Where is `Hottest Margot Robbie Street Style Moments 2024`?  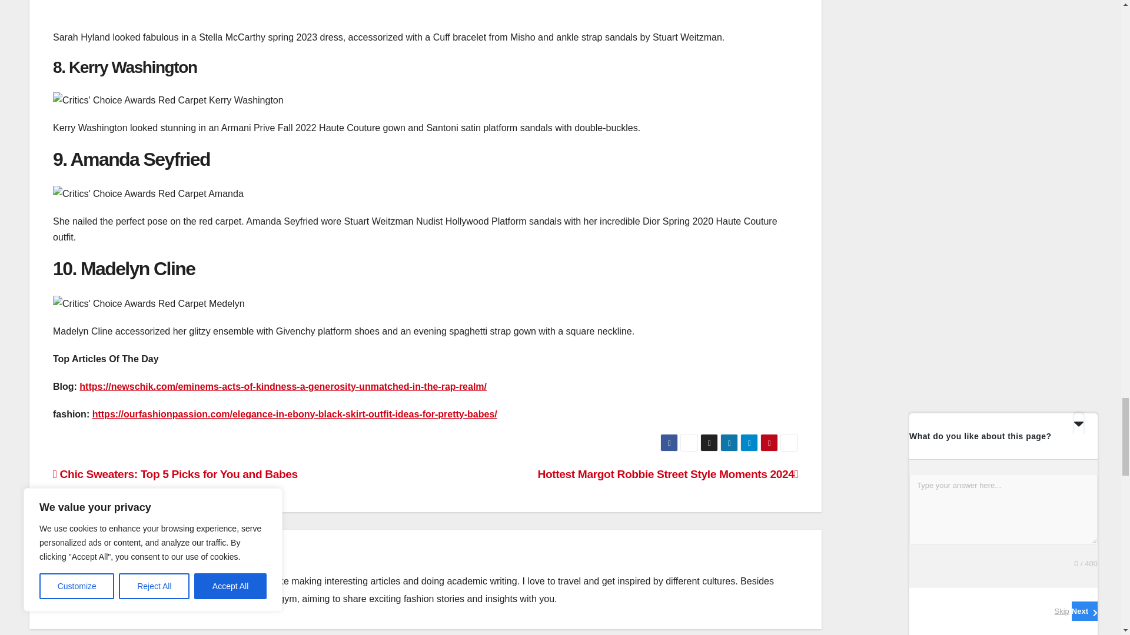 Hottest Margot Robbie Street Style Moments 2024 is located at coordinates (667, 474).